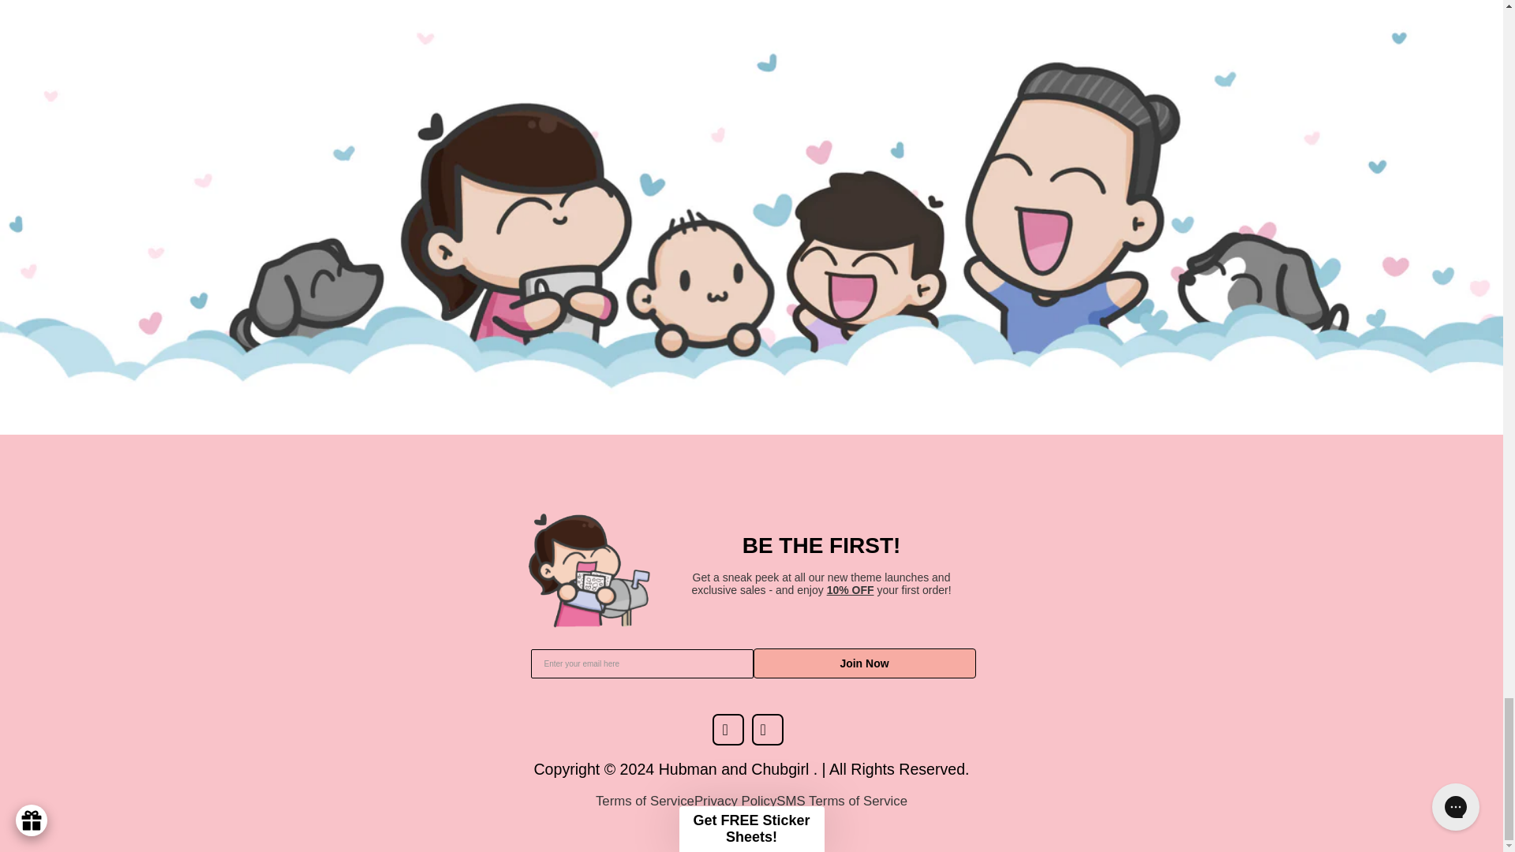  Describe the element at coordinates (771, 732) in the screenshot. I see `Instagram` at that location.